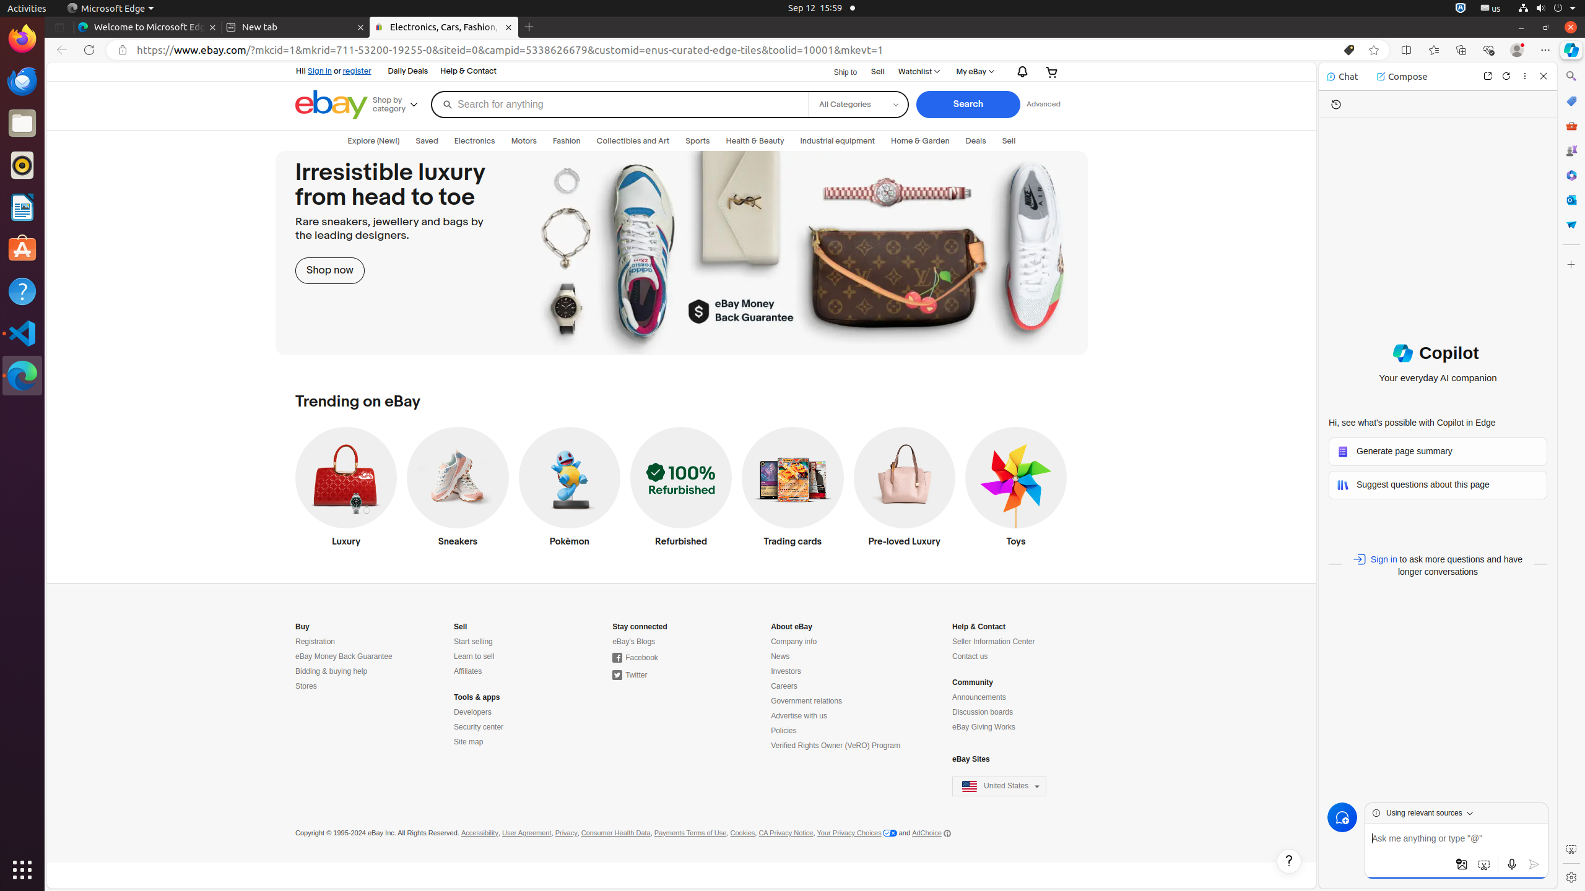 This screenshot has height=891, width=1585. I want to click on Fashion, so click(567, 141).